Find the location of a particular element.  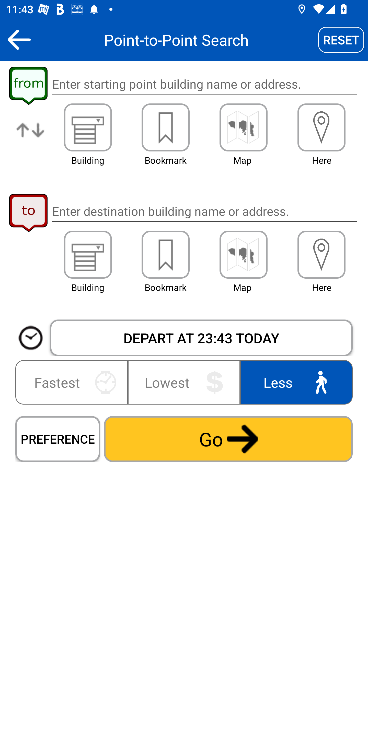

Select location on map is located at coordinates (243, 255).